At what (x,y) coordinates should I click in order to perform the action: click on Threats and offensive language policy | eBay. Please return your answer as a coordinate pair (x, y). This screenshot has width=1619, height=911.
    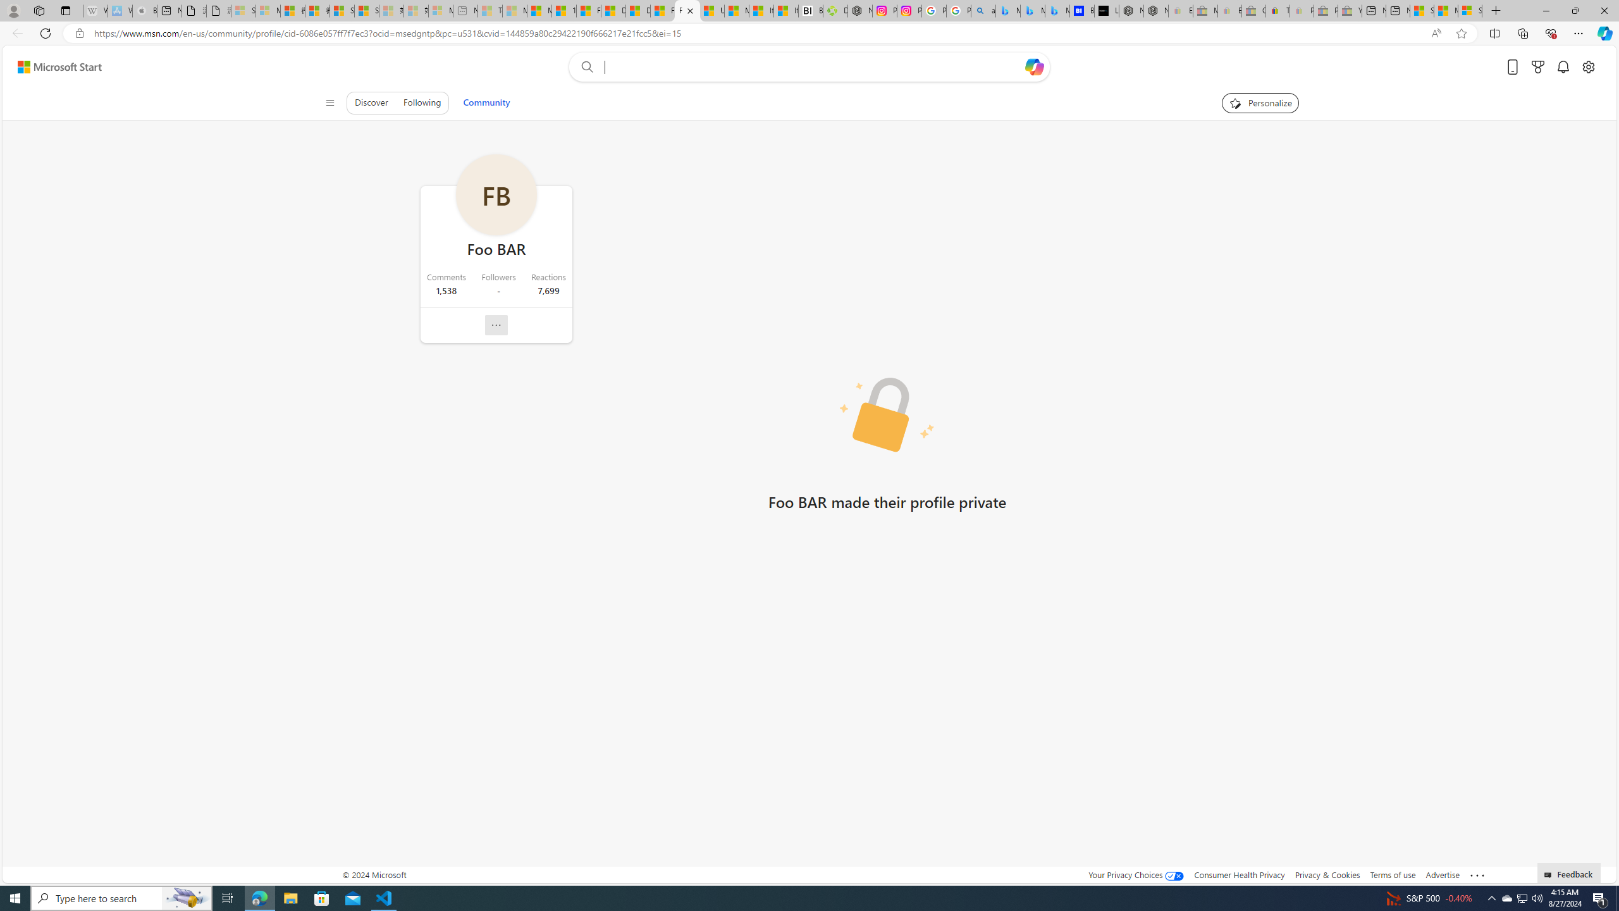
    Looking at the image, I should click on (1278, 11).